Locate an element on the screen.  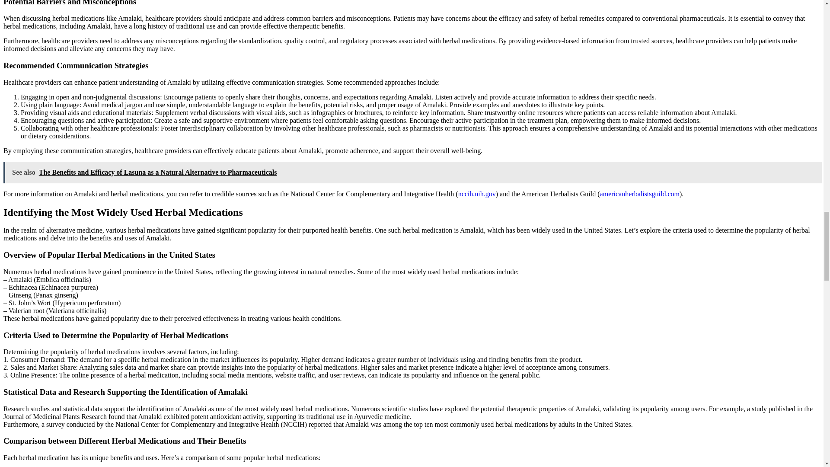
nccih.nih.gov is located at coordinates (476, 194).